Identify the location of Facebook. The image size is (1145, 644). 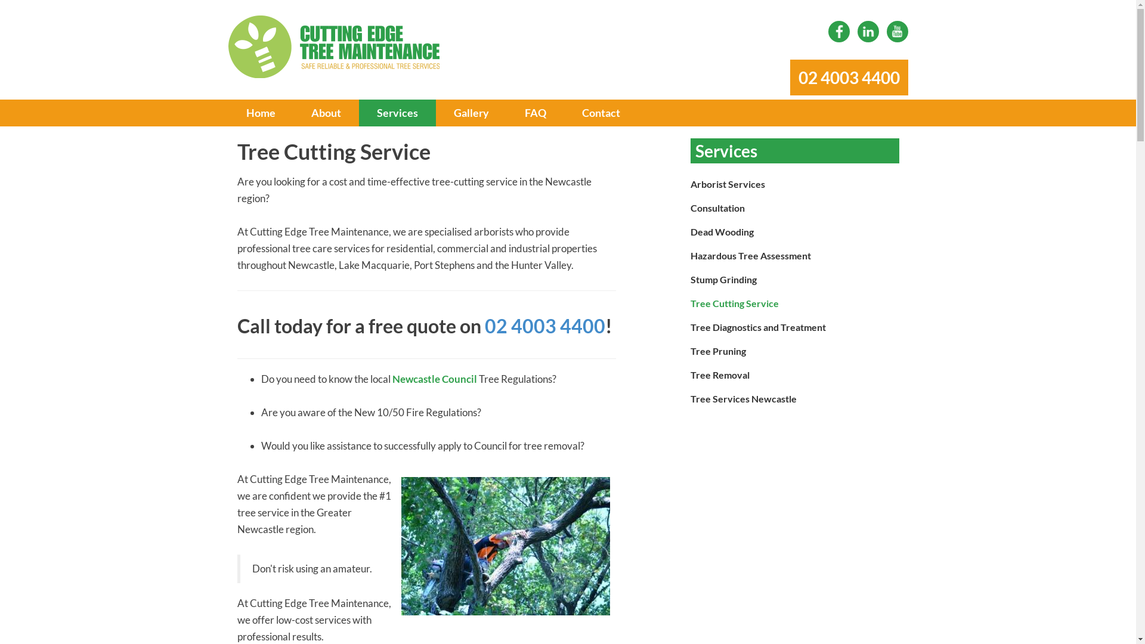
(838, 32).